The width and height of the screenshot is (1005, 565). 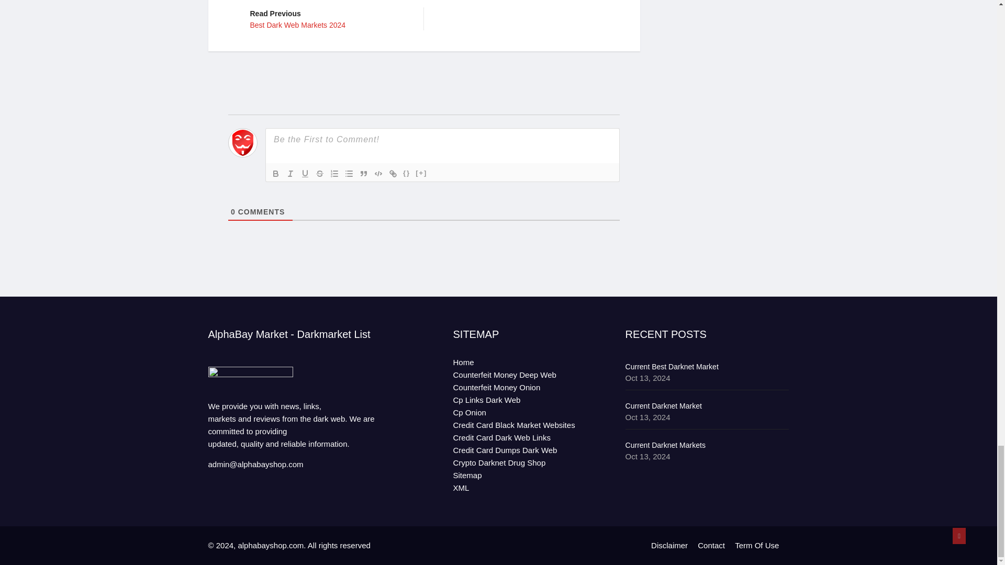 What do you see at coordinates (329, 19) in the screenshot?
I see `Unordered List` at bounding box center [329, 19].